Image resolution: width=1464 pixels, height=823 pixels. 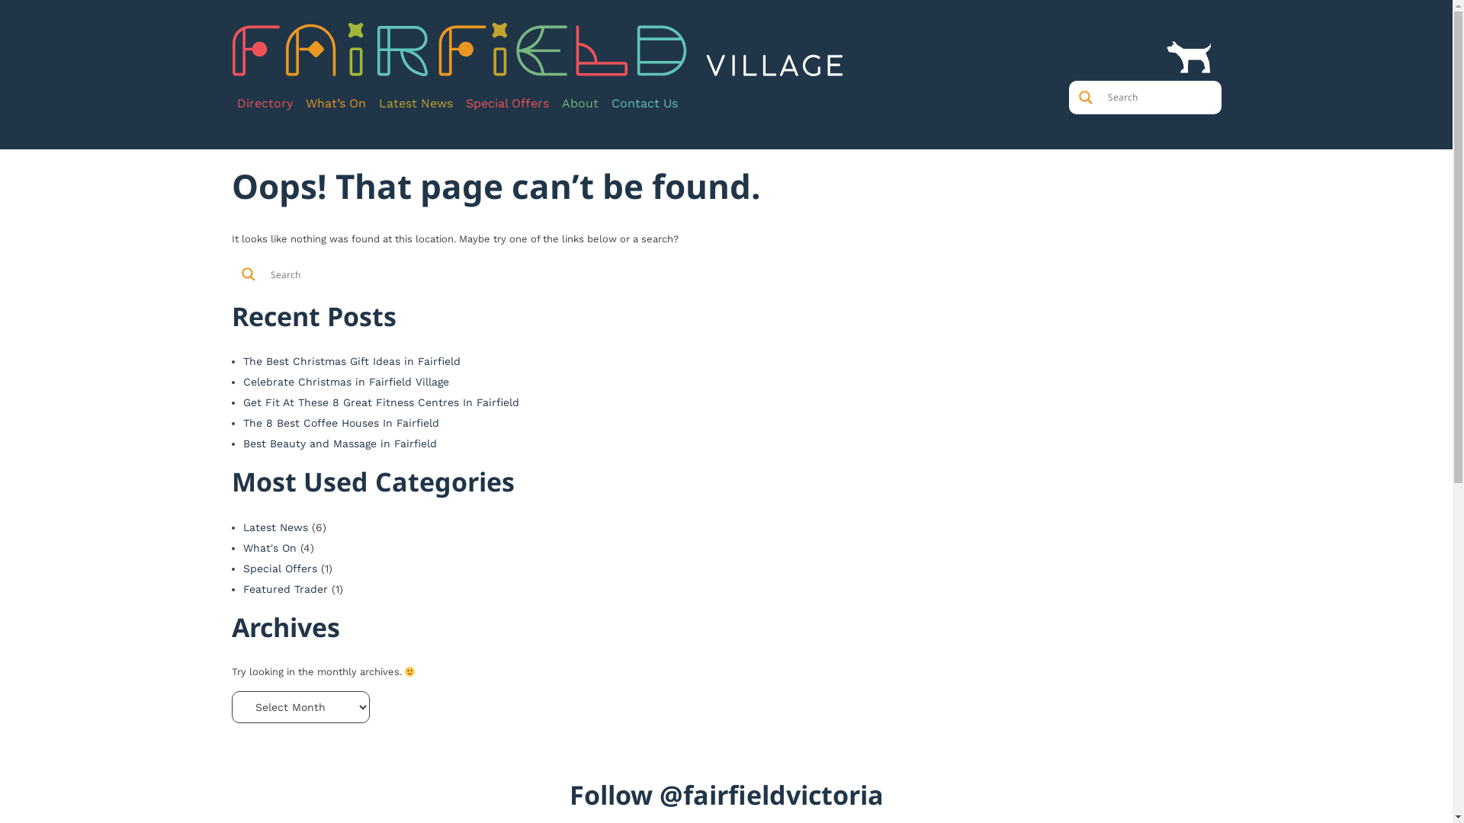 I want to click on What's On, so click(x=269, y=548).